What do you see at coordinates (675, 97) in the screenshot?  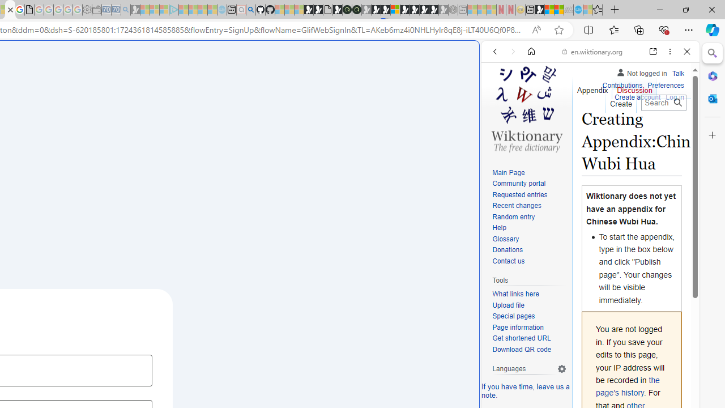 I see `Log in` at bounding box center [675, 97].